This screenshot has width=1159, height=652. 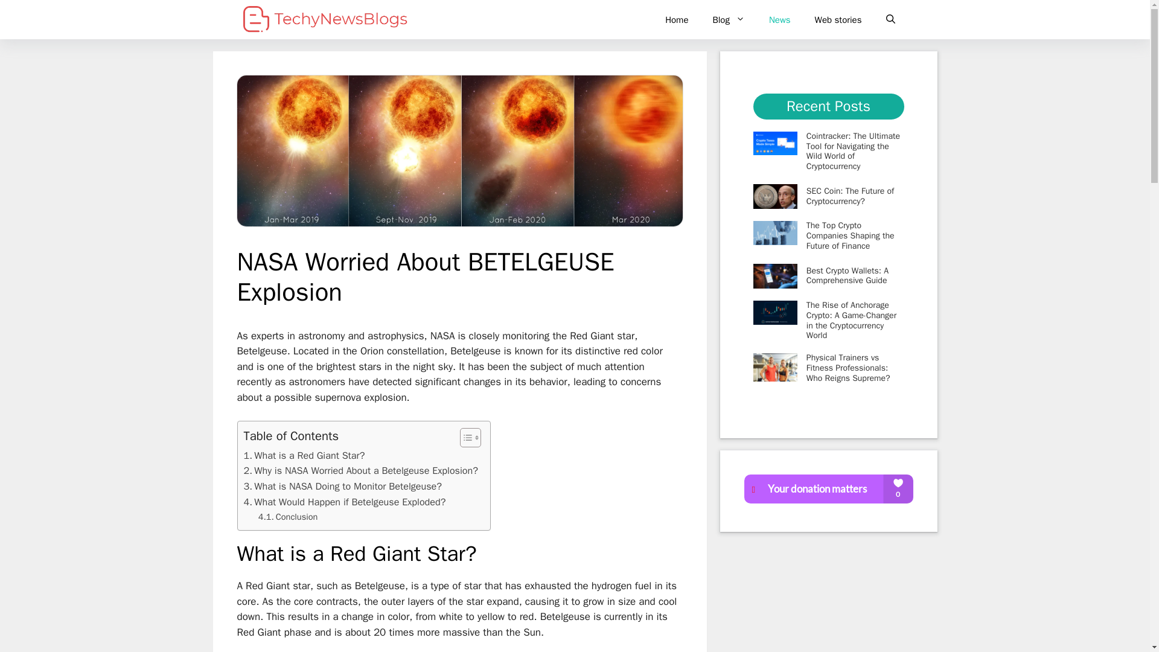 I want to click on What is a Red Giant Star?, so click(x=304, y=455).